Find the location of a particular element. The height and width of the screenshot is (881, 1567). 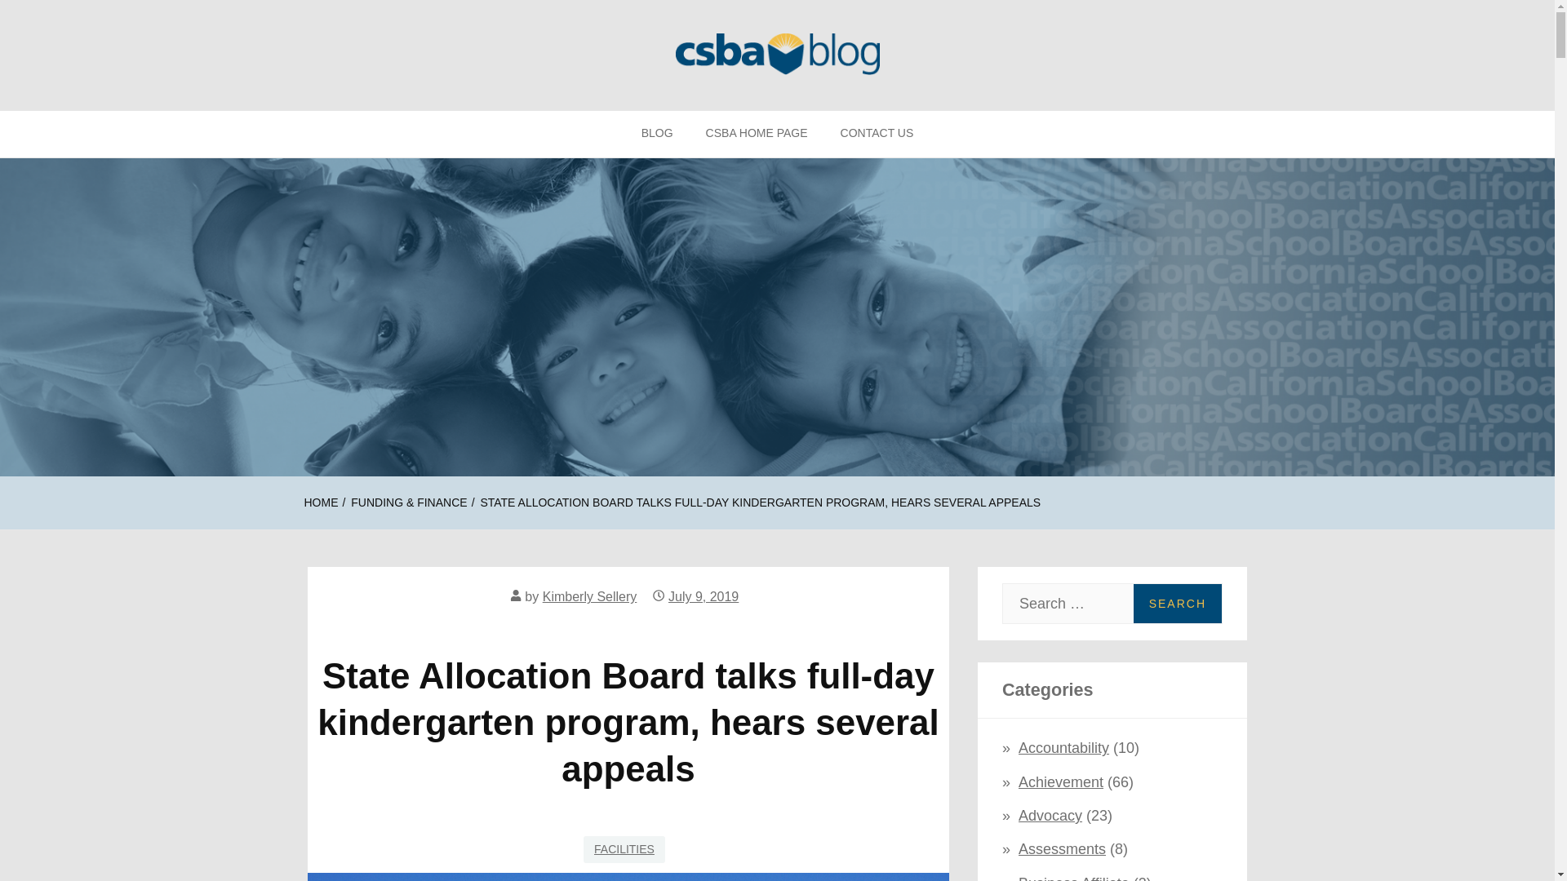

Business Affiliate is located at coordinates (1074, 878).